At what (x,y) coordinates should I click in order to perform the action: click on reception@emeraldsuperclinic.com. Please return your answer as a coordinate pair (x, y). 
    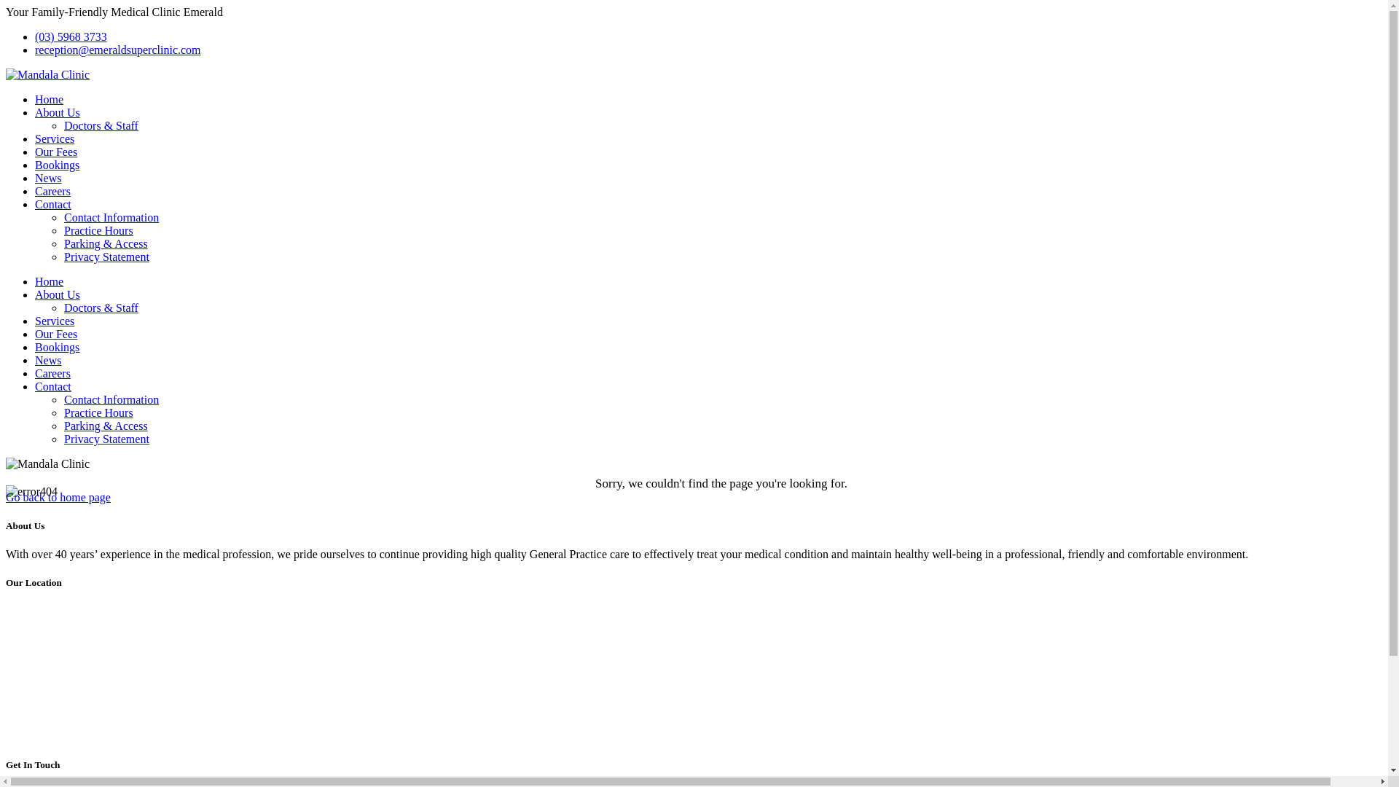
    Looking at the image, I should click on (118, 50).